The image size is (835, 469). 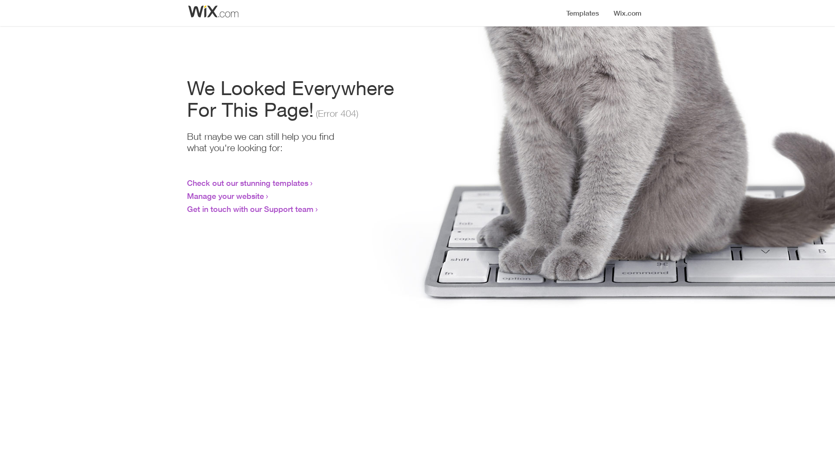 I want to click on Check out our stunning templates, so click(x=248, y=183).